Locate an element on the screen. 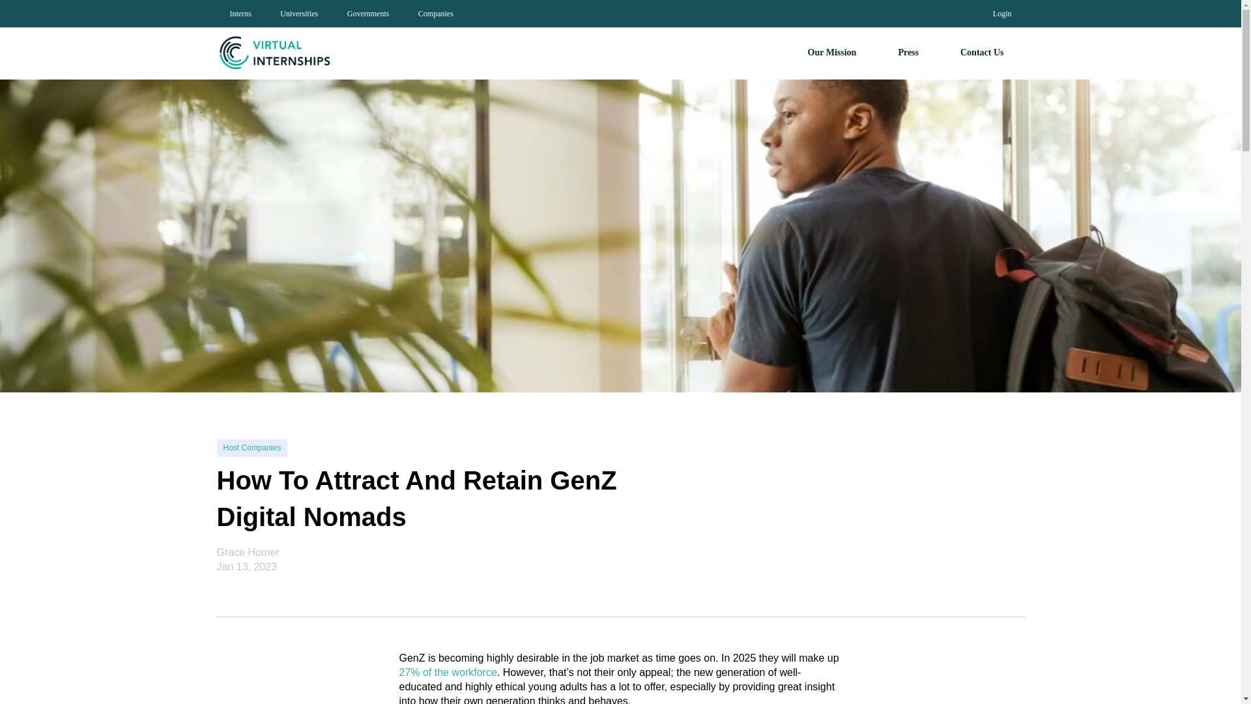  Universities is located at coordinates (299, 14).